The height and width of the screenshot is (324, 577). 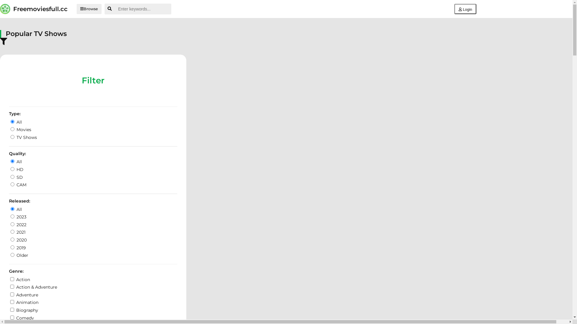 I want to click on Freemoviesfull.cc, so click(x=34, y=9).